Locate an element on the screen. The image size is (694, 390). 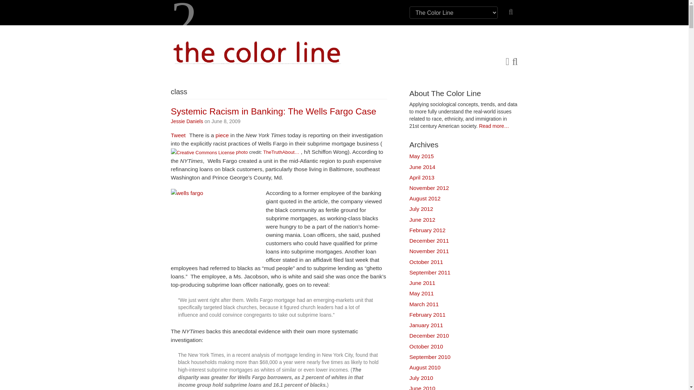
October 2011 is located at coordinates (426, 262).